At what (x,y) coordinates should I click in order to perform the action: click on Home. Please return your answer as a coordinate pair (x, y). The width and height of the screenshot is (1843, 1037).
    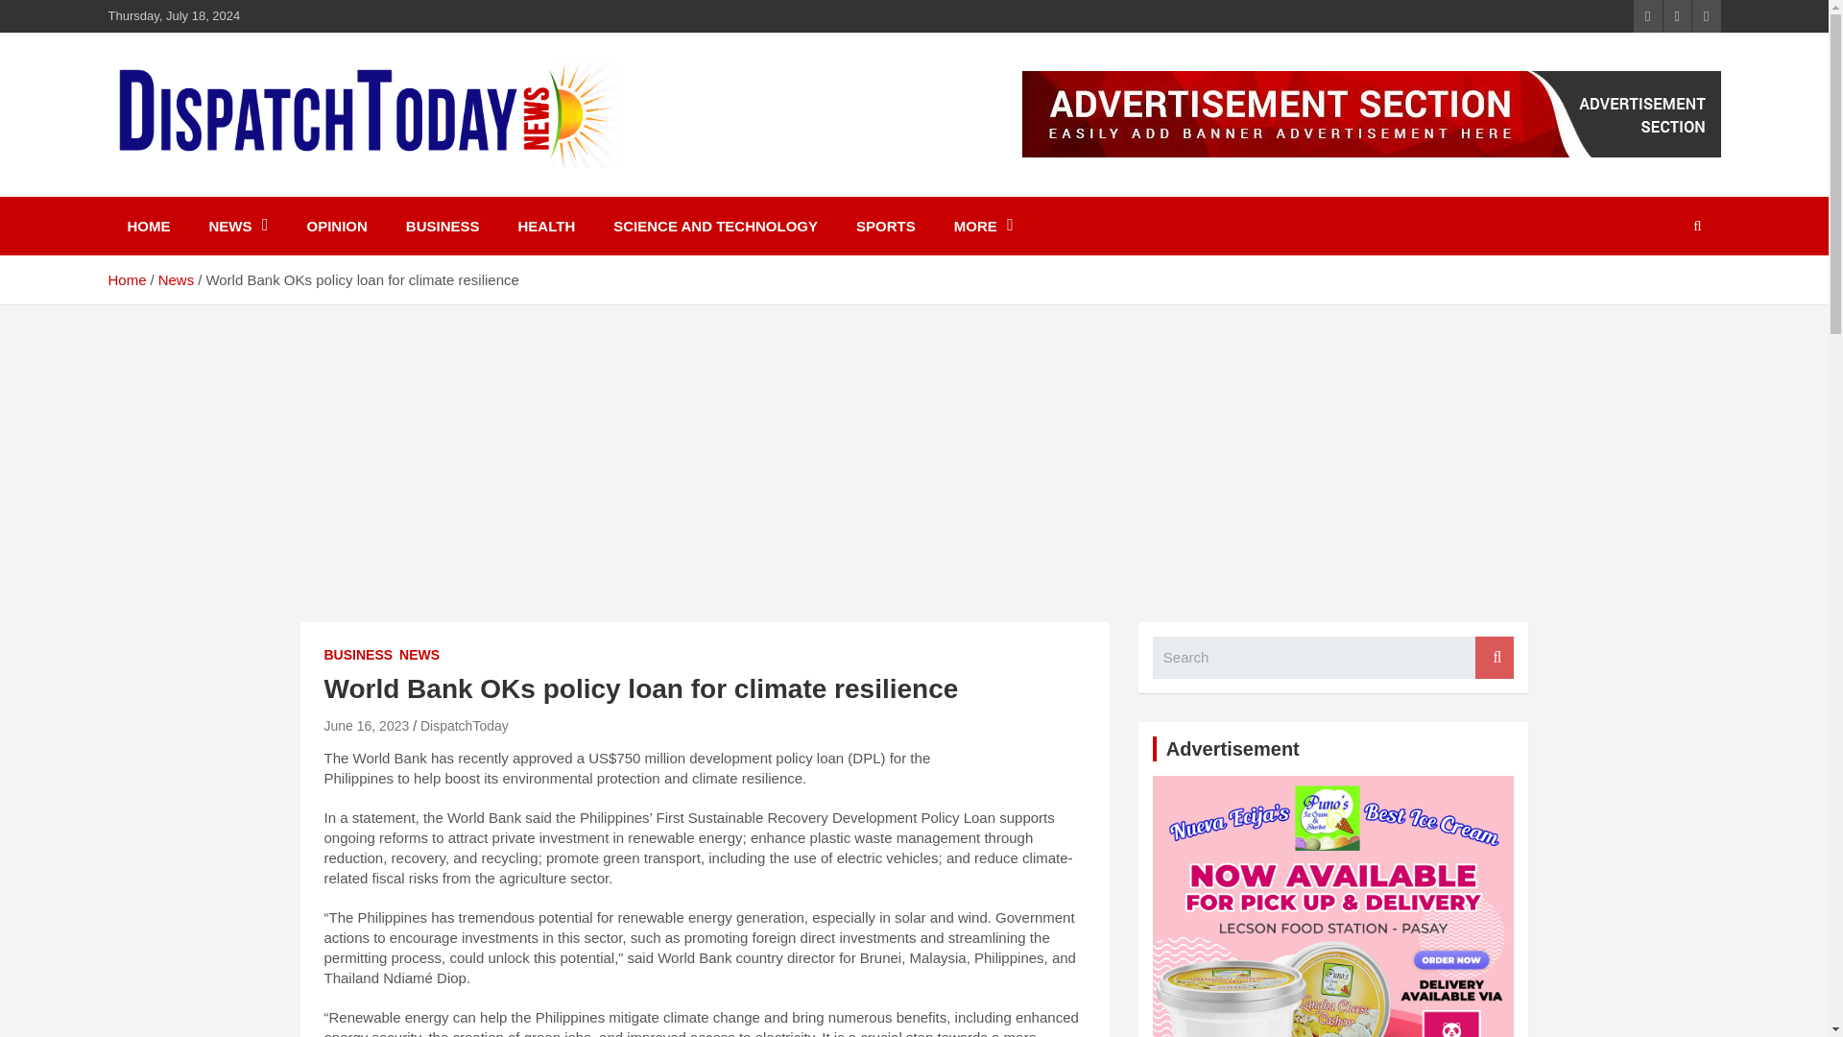
    Looking at the image, I should click on (126, 279).